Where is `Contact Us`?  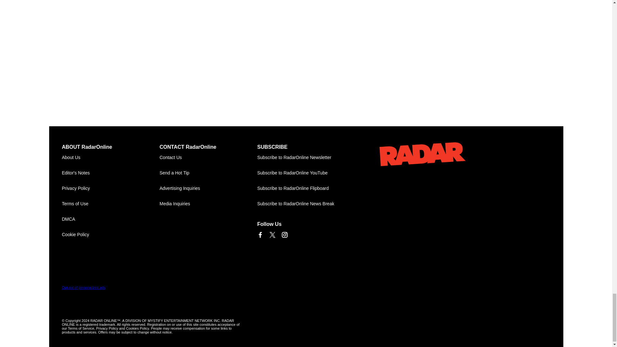 Contact Us is located at coordinates (208, 157).